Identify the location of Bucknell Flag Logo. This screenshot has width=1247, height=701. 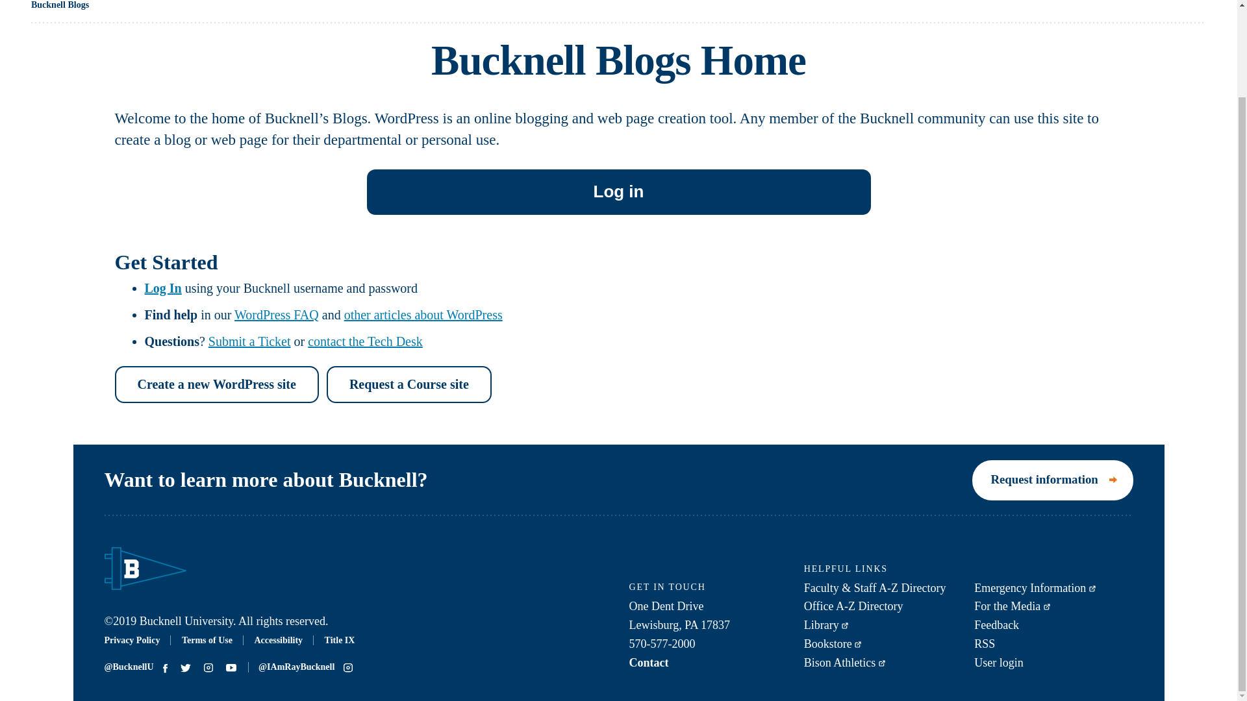
(144, 569).